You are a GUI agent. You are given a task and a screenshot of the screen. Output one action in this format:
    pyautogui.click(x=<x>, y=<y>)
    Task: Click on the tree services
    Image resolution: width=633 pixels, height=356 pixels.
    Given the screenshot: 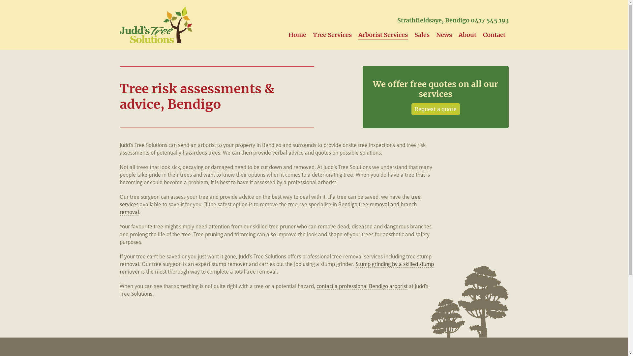 What is the action you would take?
    pyautogui.click(x=270, y=201)
    